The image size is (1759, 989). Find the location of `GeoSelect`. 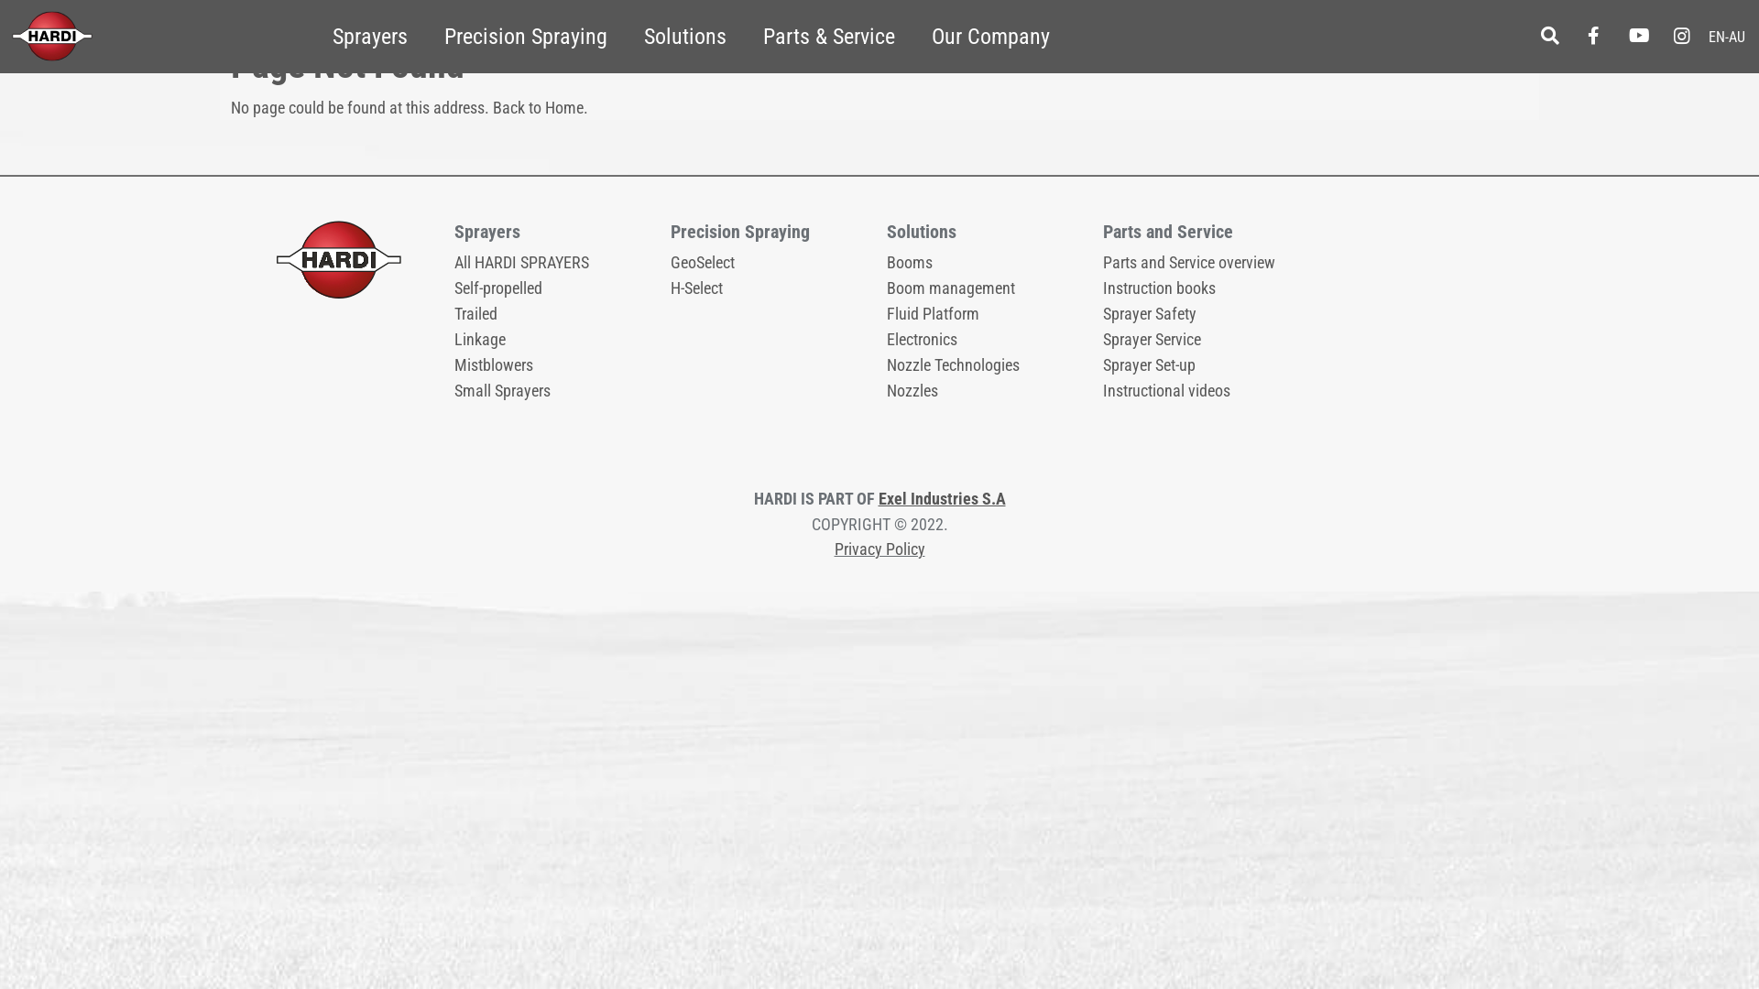

GeoSelect is located at coordinates (703, 262).